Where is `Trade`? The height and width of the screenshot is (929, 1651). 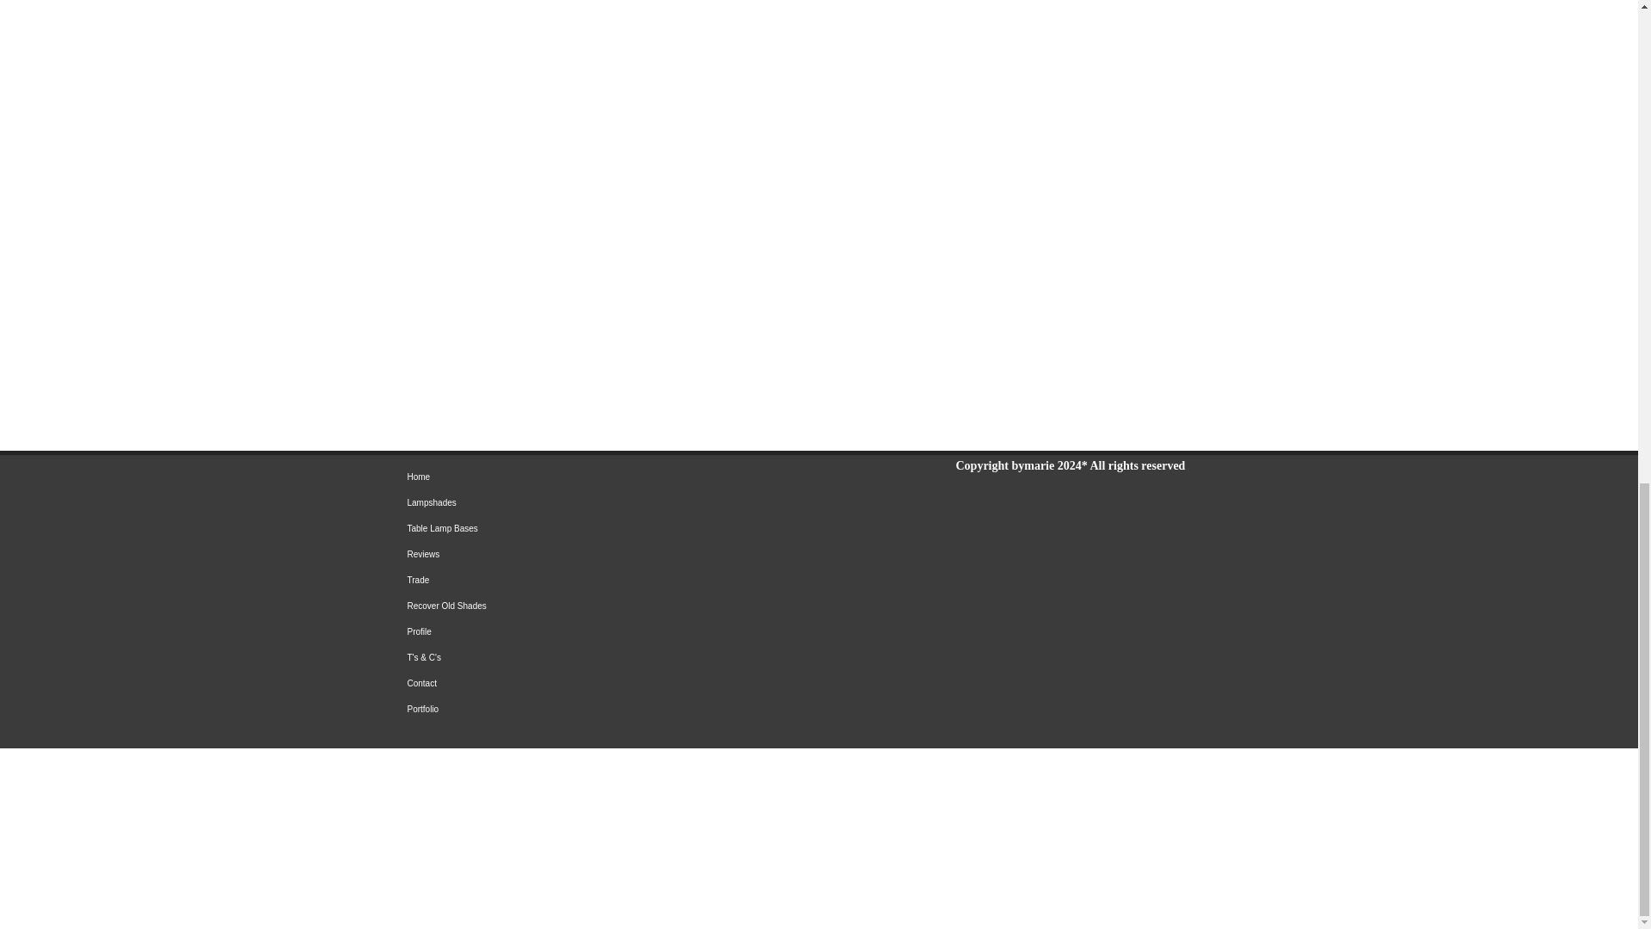 Trade is located at coordinates (574, 580).